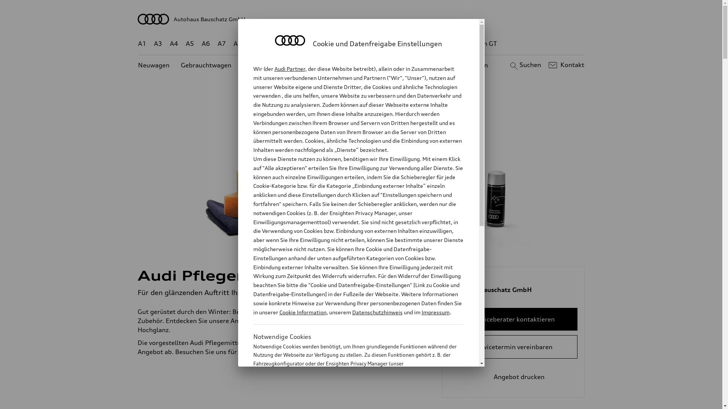 The width and height of the screenshot is (728, 409). I want to click on A1, so click(142, 44).